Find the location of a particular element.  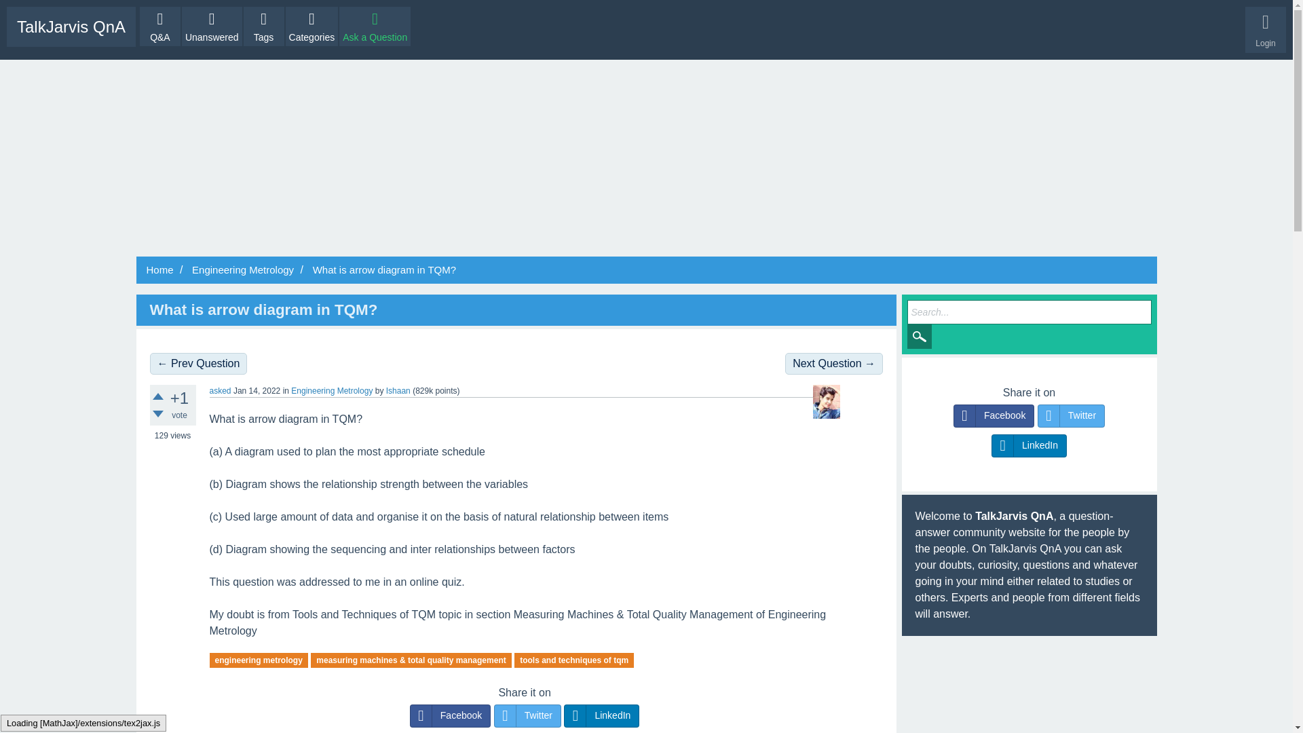

TalkJarvis QnA is located at coordinates (71, 26).